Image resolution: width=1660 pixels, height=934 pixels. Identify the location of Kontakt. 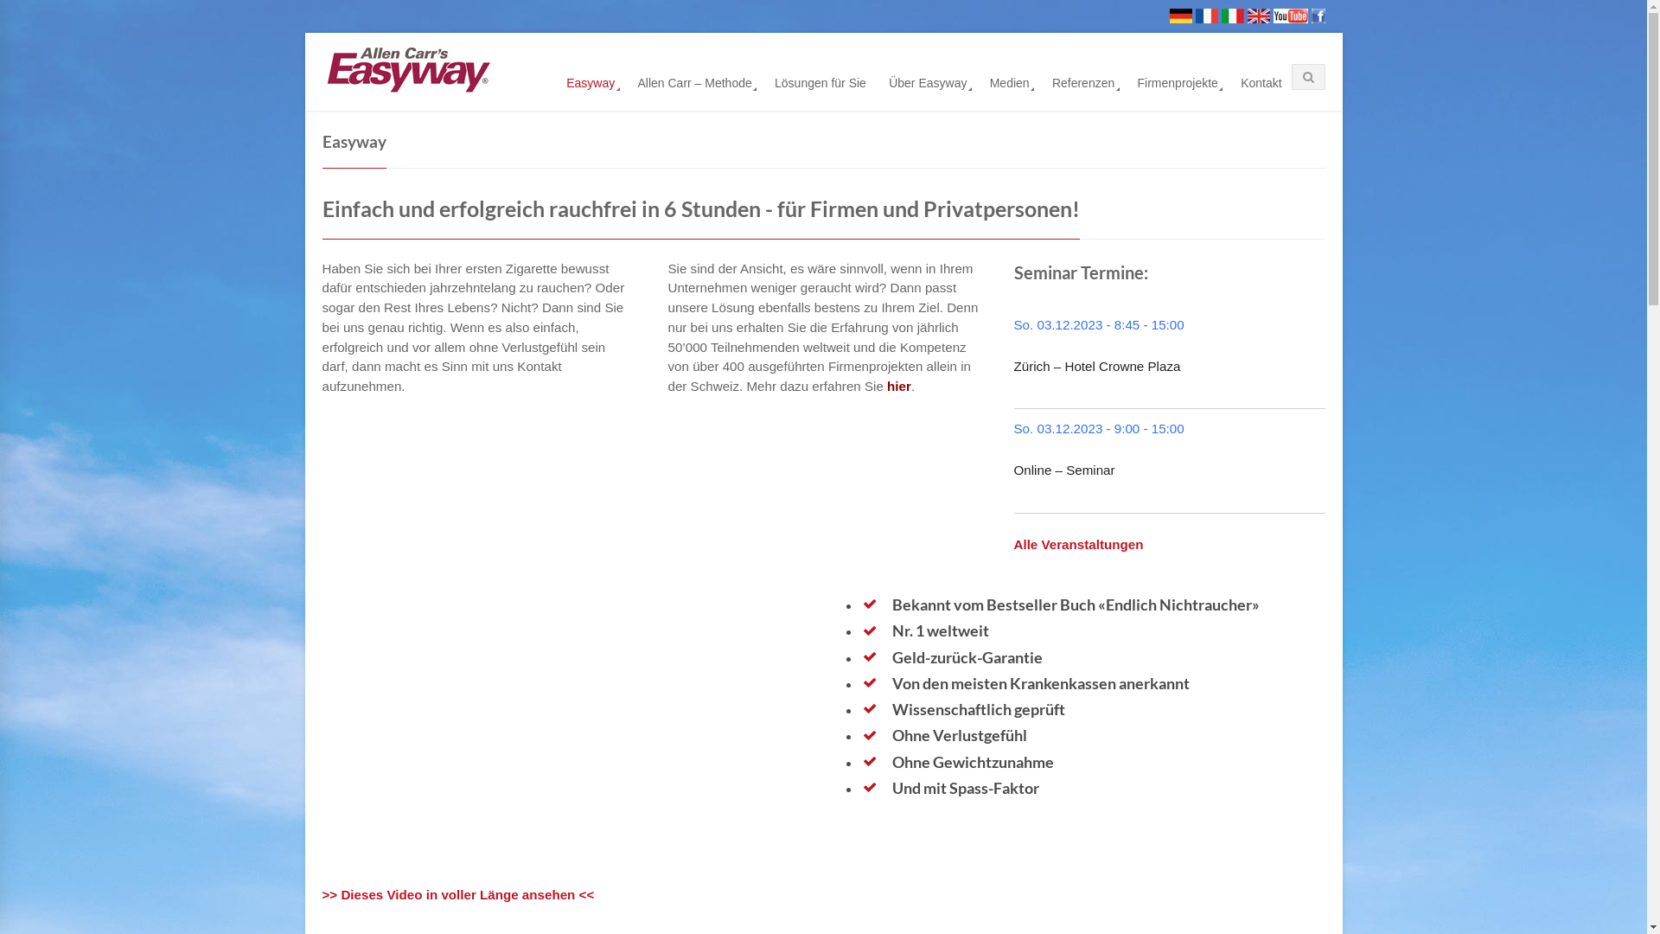
(1261, 80).